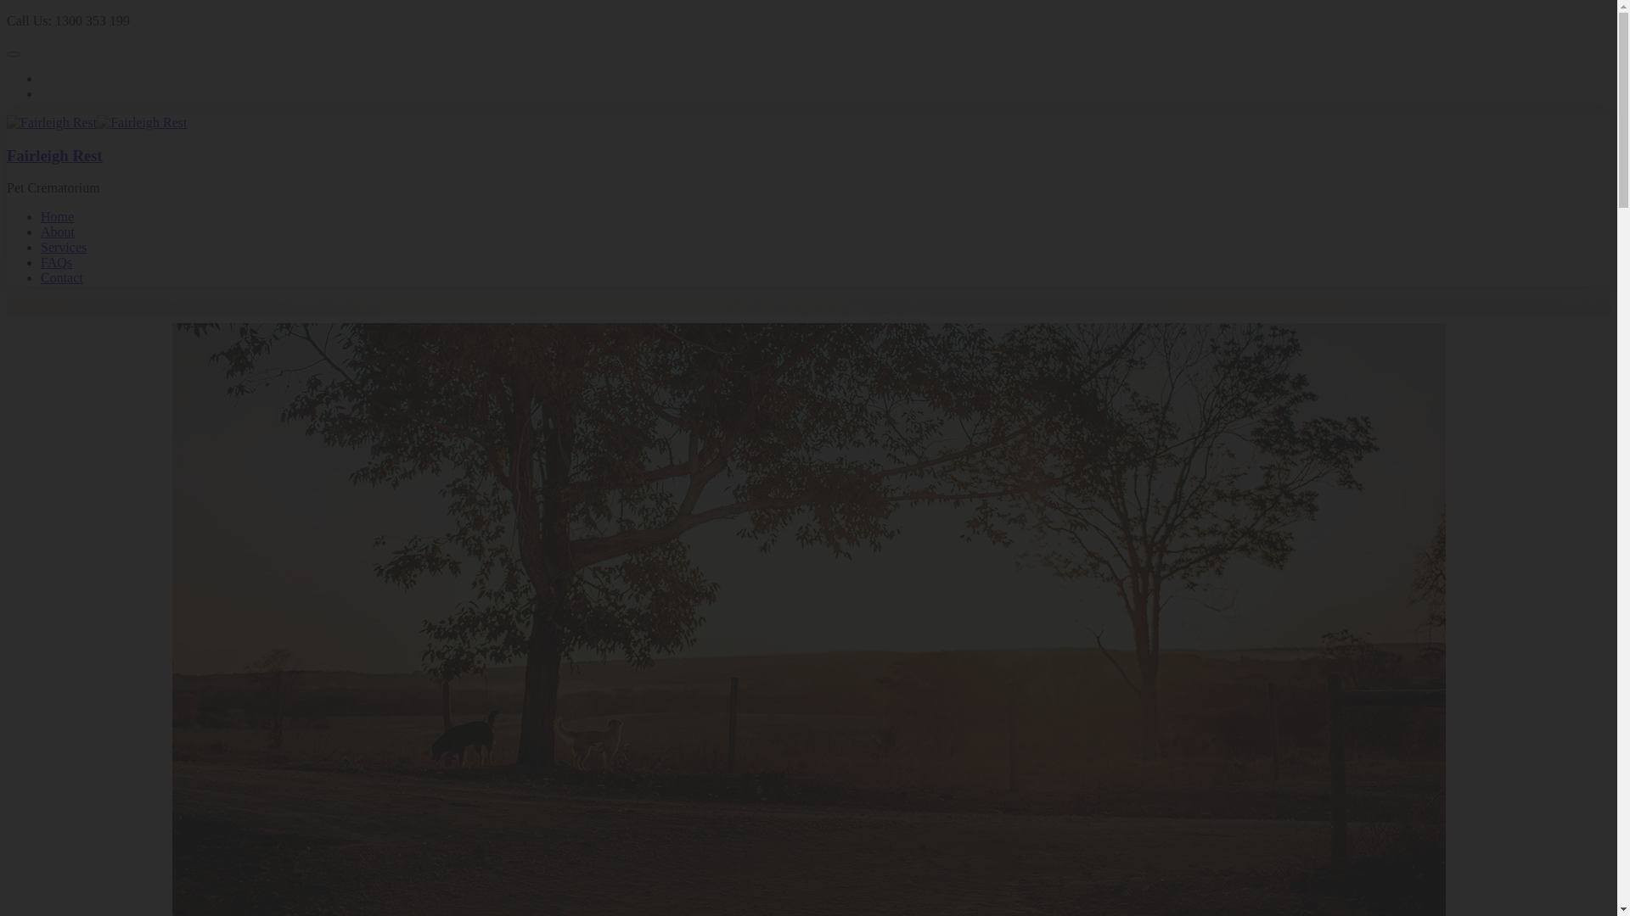 The image size is (1630, 916). I want to click on FAQs, so click(56, 263).